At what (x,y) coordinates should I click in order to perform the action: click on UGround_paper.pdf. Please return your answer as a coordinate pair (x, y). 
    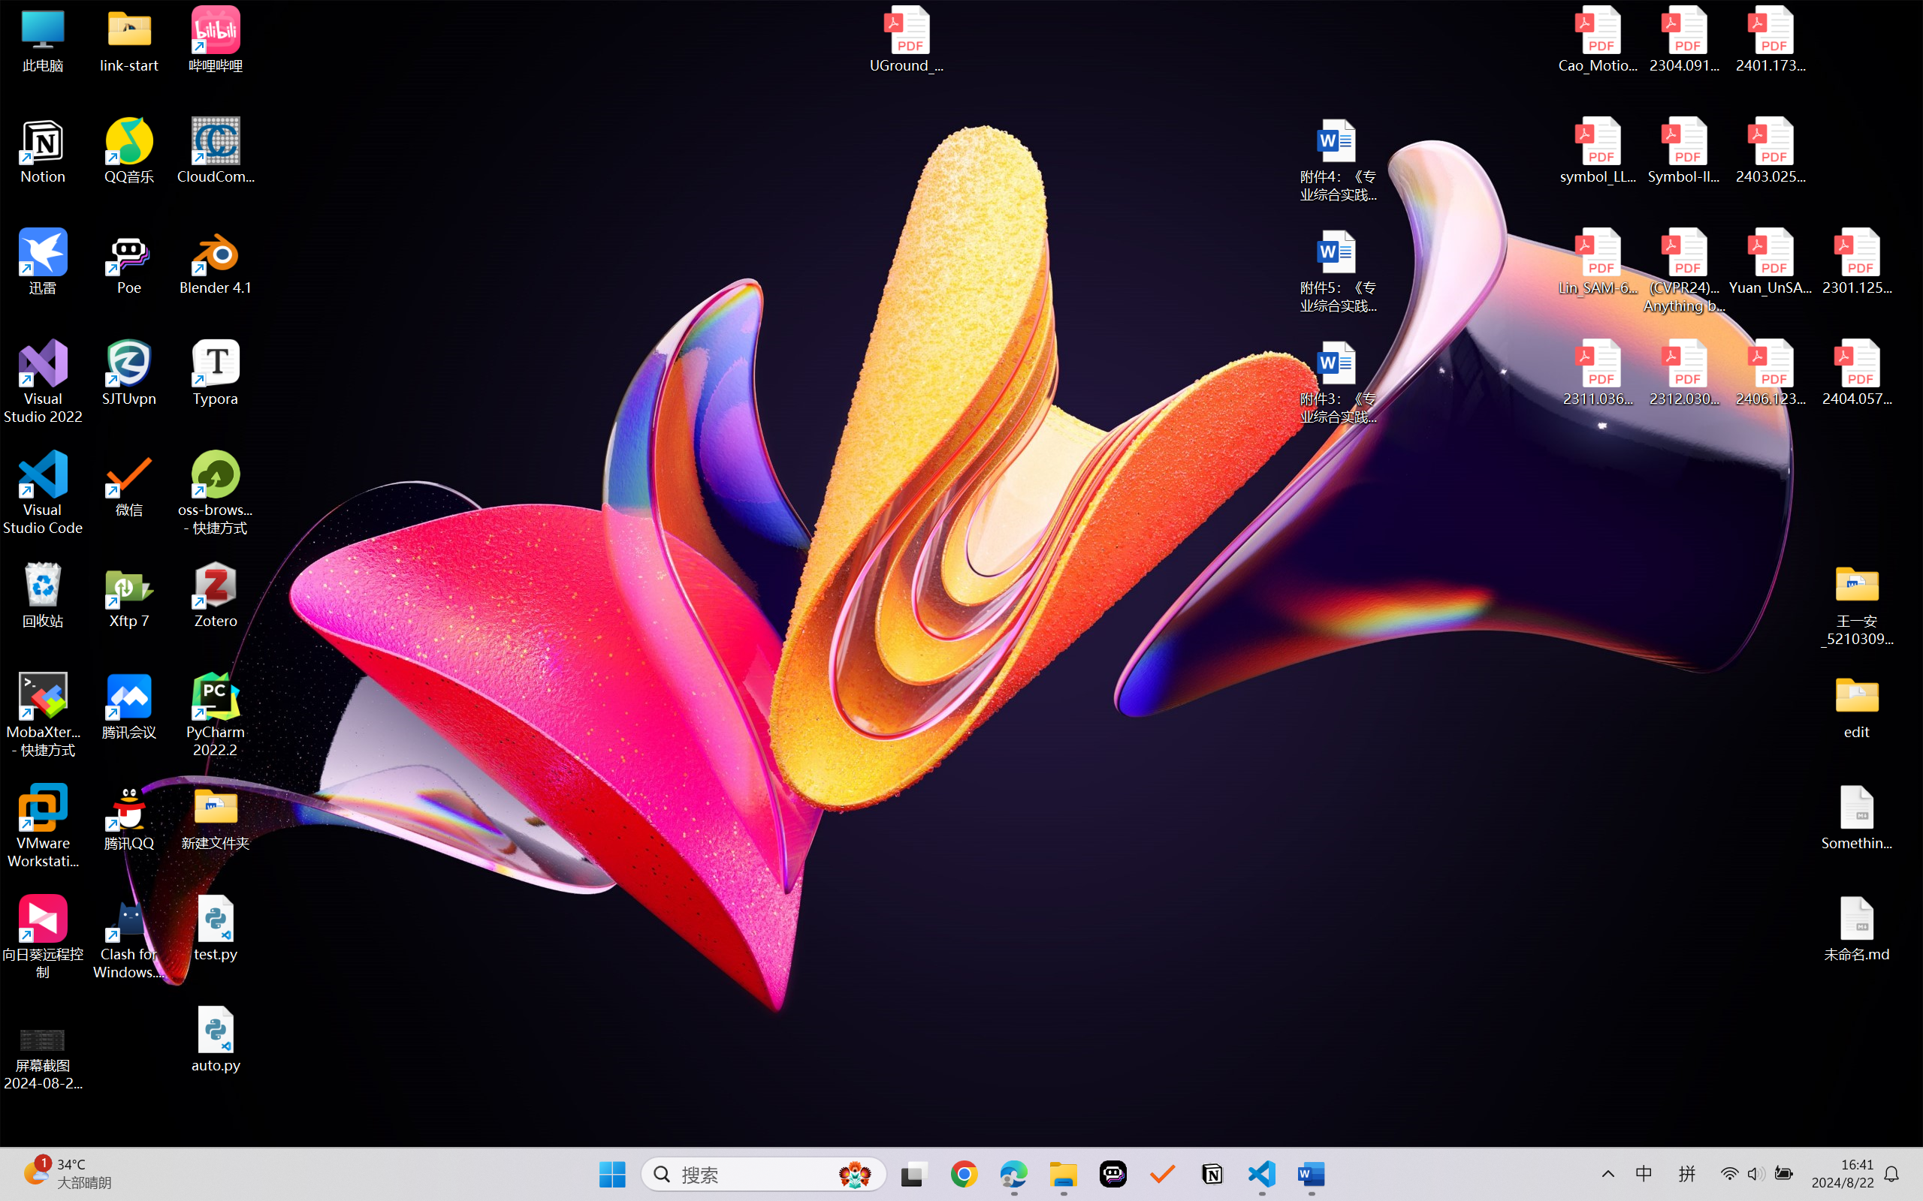
    Looking at the image, I should click on (906, 39).